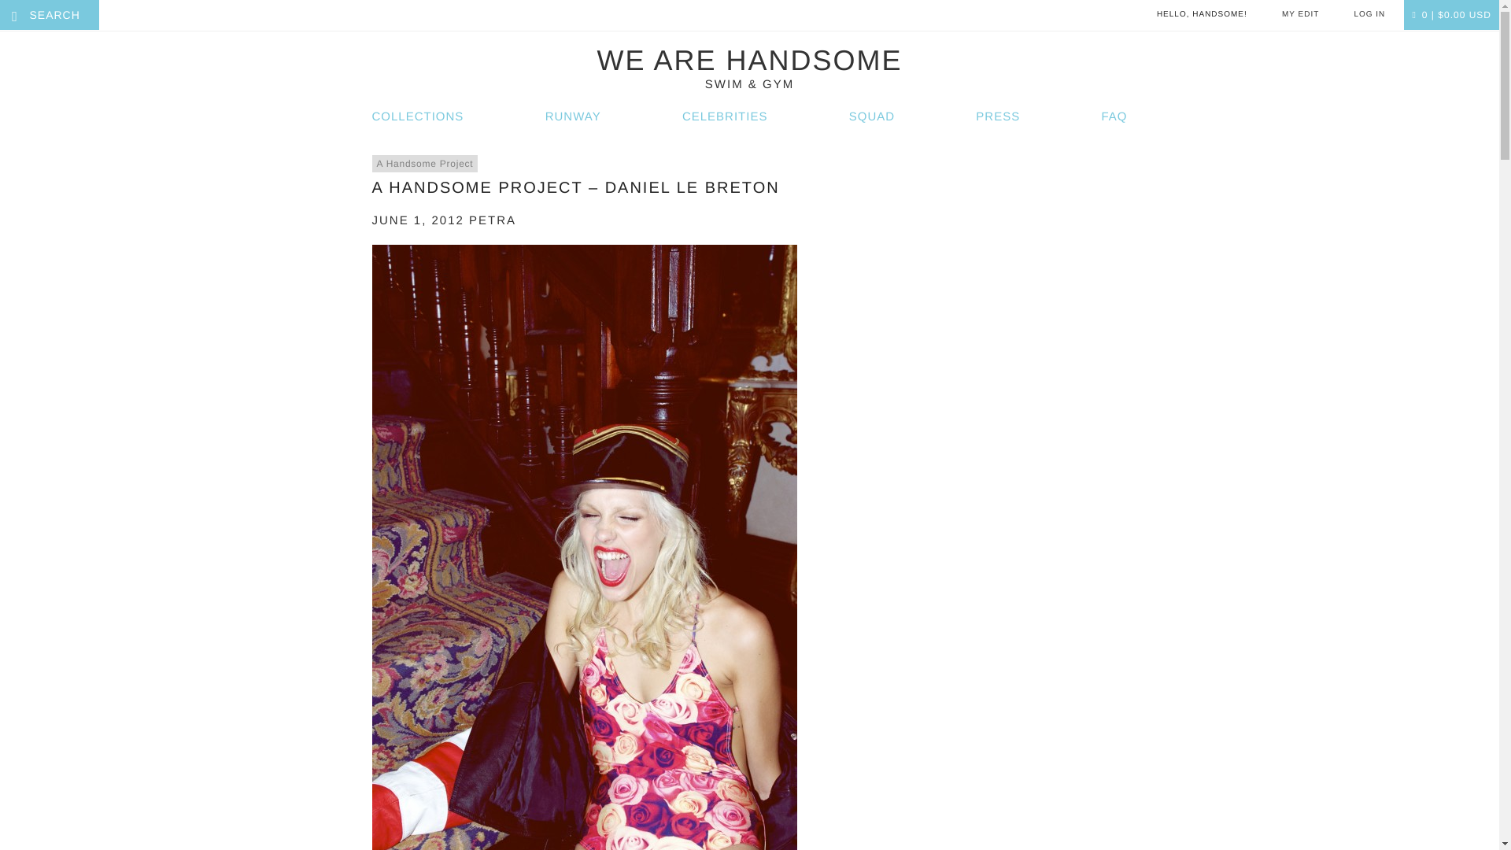 The height and width of the screenshot is (850, 1511). I want to click on PRESS, so click(998, 116).